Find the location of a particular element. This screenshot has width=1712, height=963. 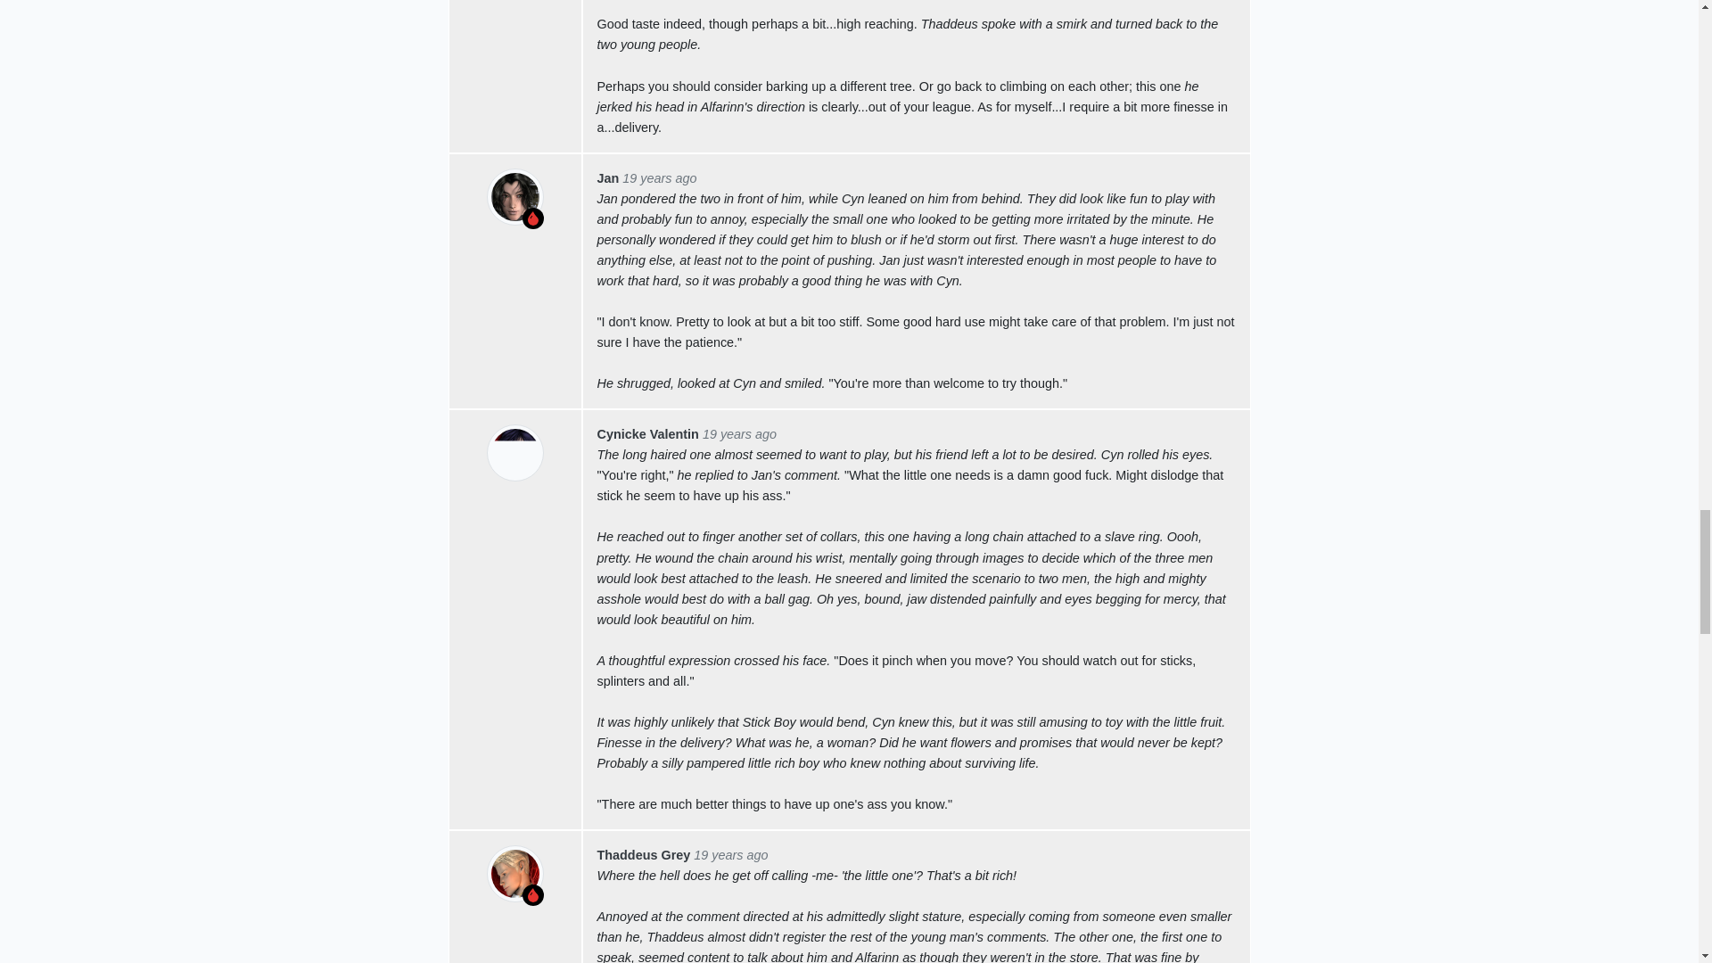

Jan is located at coordinates (608, 178).